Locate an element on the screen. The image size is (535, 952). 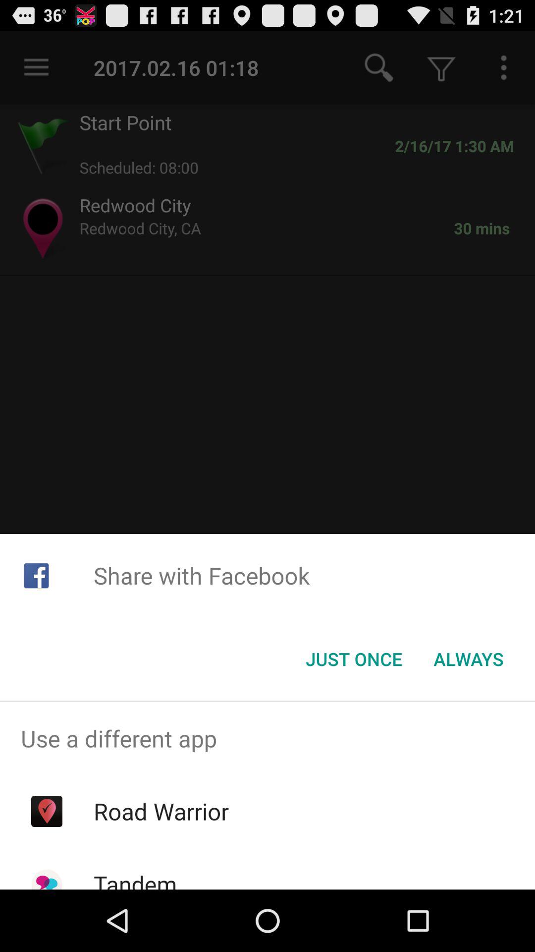
turn on item below share with facebook is located at coordinates (469, 659).